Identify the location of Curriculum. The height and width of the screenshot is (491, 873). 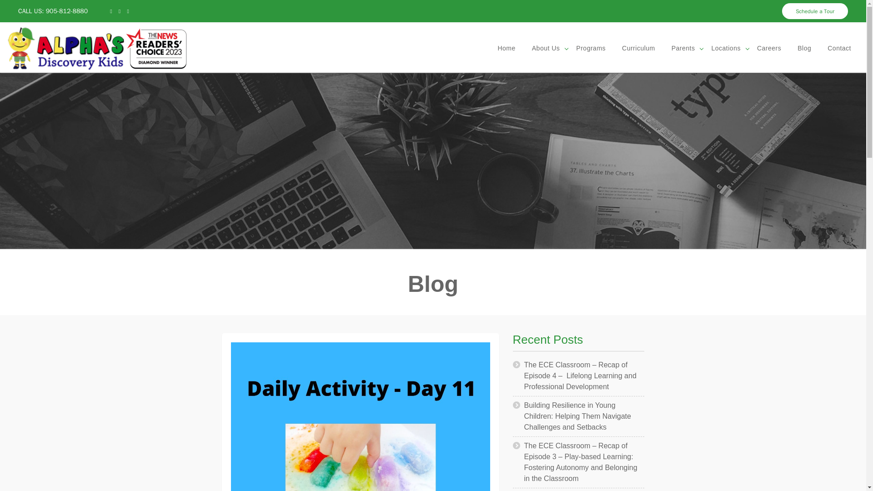
(638, 48).